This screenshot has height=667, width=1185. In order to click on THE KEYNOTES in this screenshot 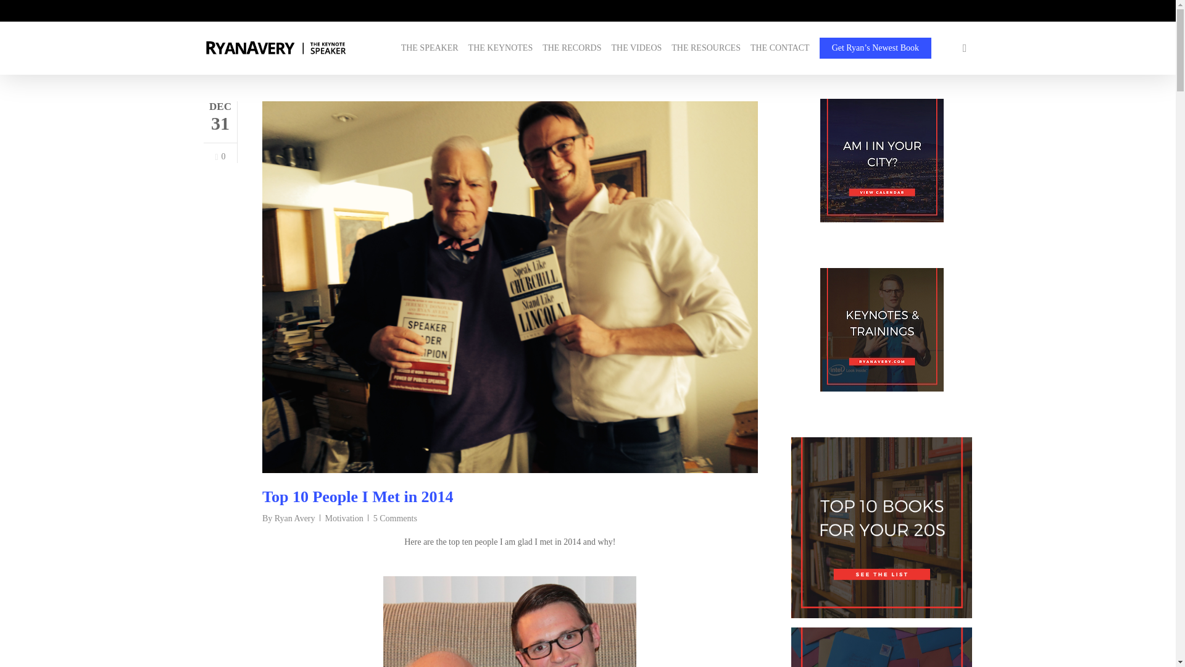, I will do `click(501, 48)`.